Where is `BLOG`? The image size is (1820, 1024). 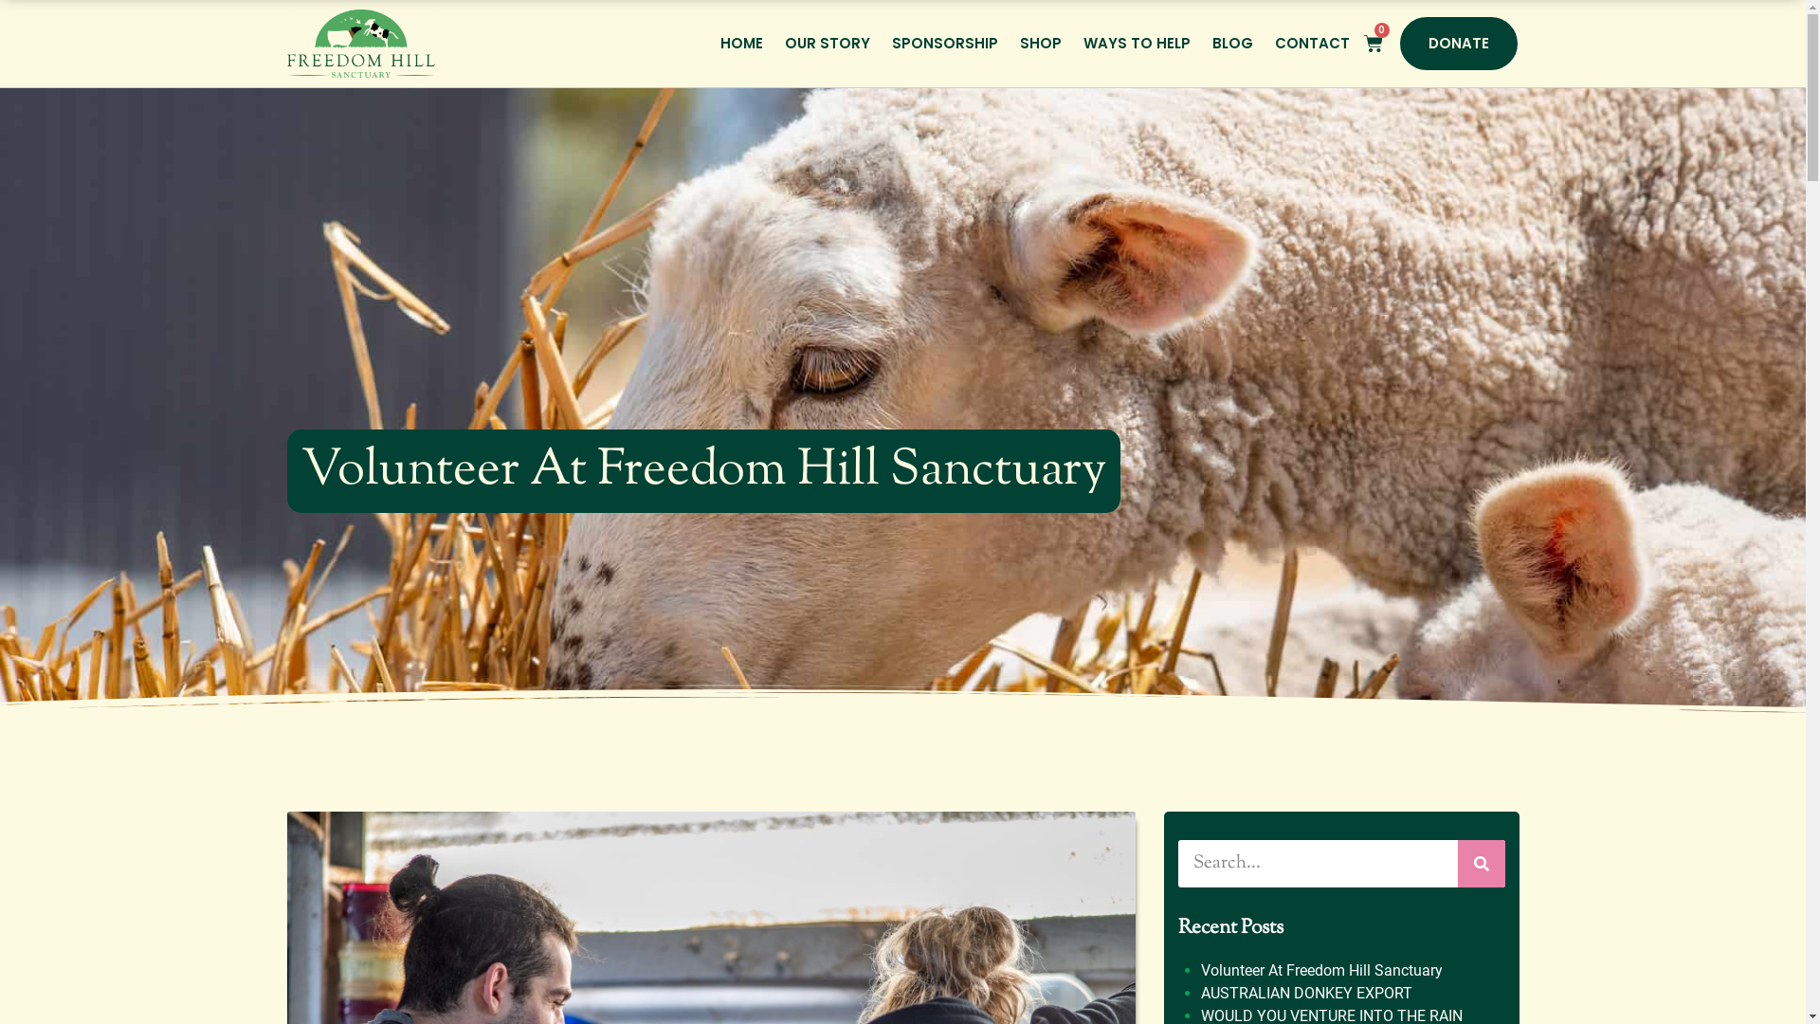 BLOG is located at coordinates (1232, 44).